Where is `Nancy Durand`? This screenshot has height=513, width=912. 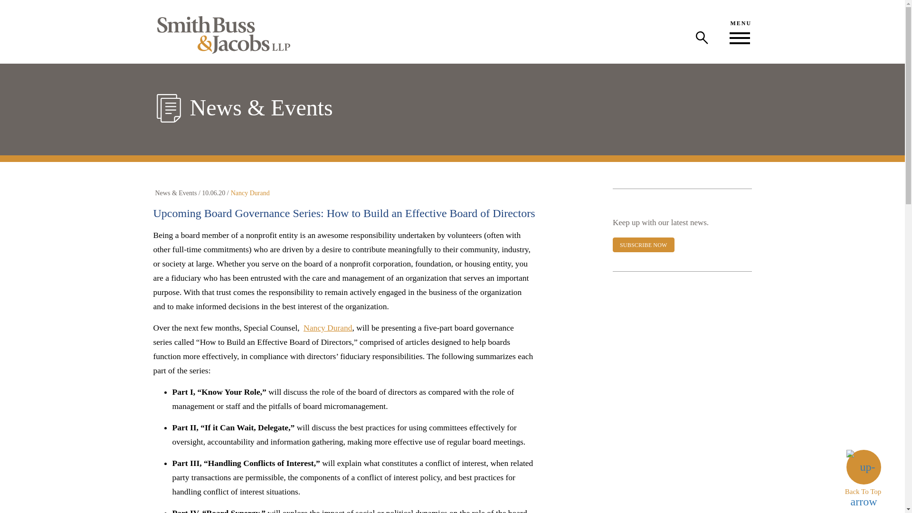 Nancy Durand is located at coordinates (328, 328).